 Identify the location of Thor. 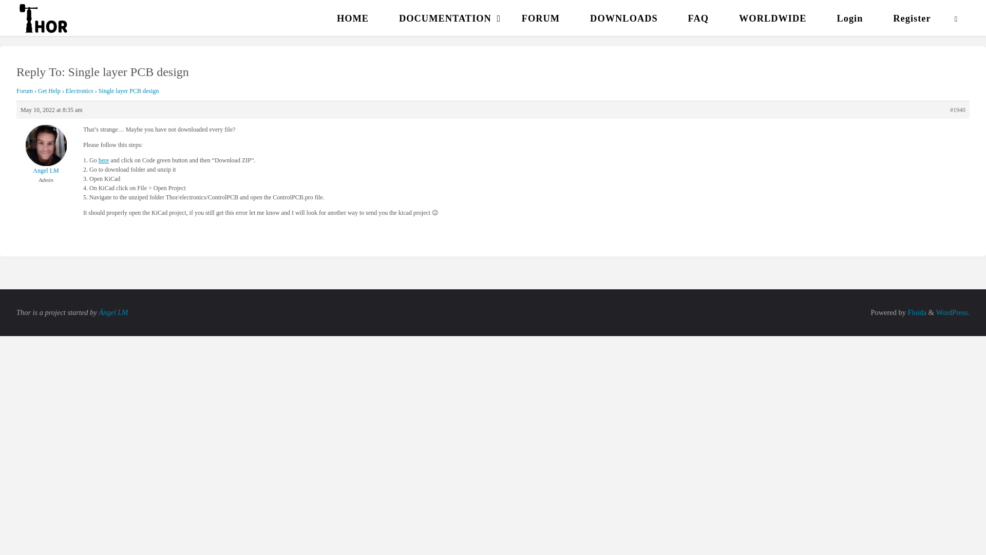
(43, 17).